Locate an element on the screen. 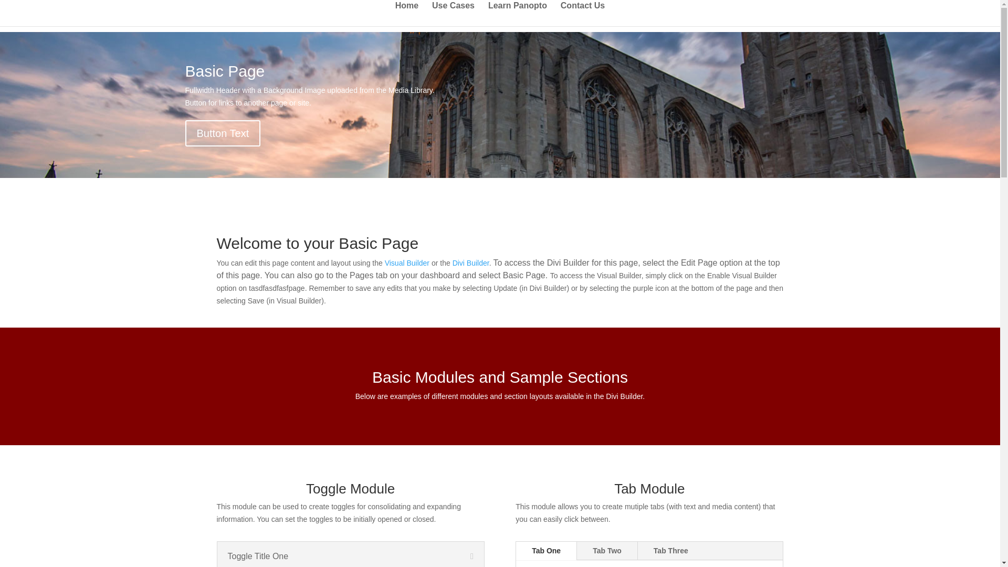 The image size is (1008, 567). Tab Two is located at coordinates (607, 551).